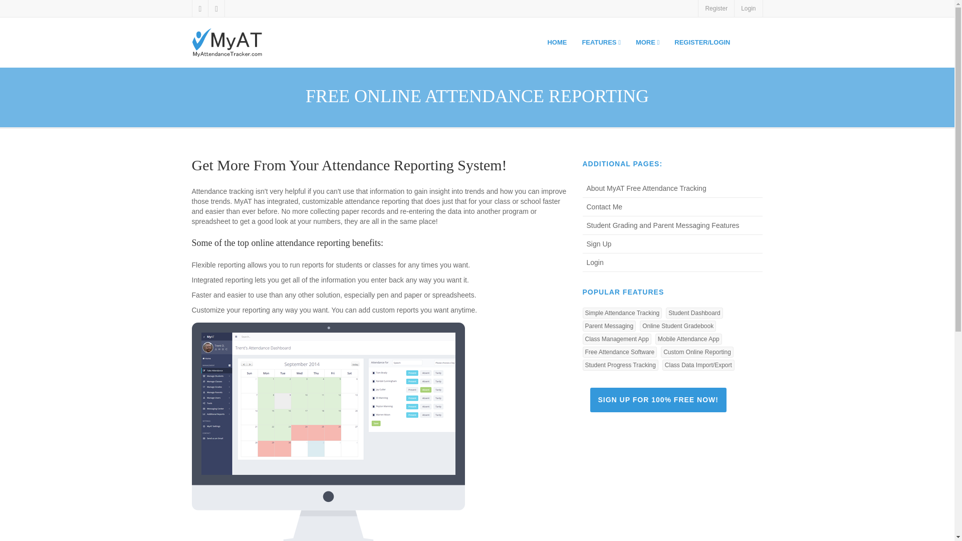 Image resolution: width=962 pixels, height=541 pixels. What do you see at coordinates (672, 207) in the screenshot?
I see `Contact Me` at bounding box center [672, 207].